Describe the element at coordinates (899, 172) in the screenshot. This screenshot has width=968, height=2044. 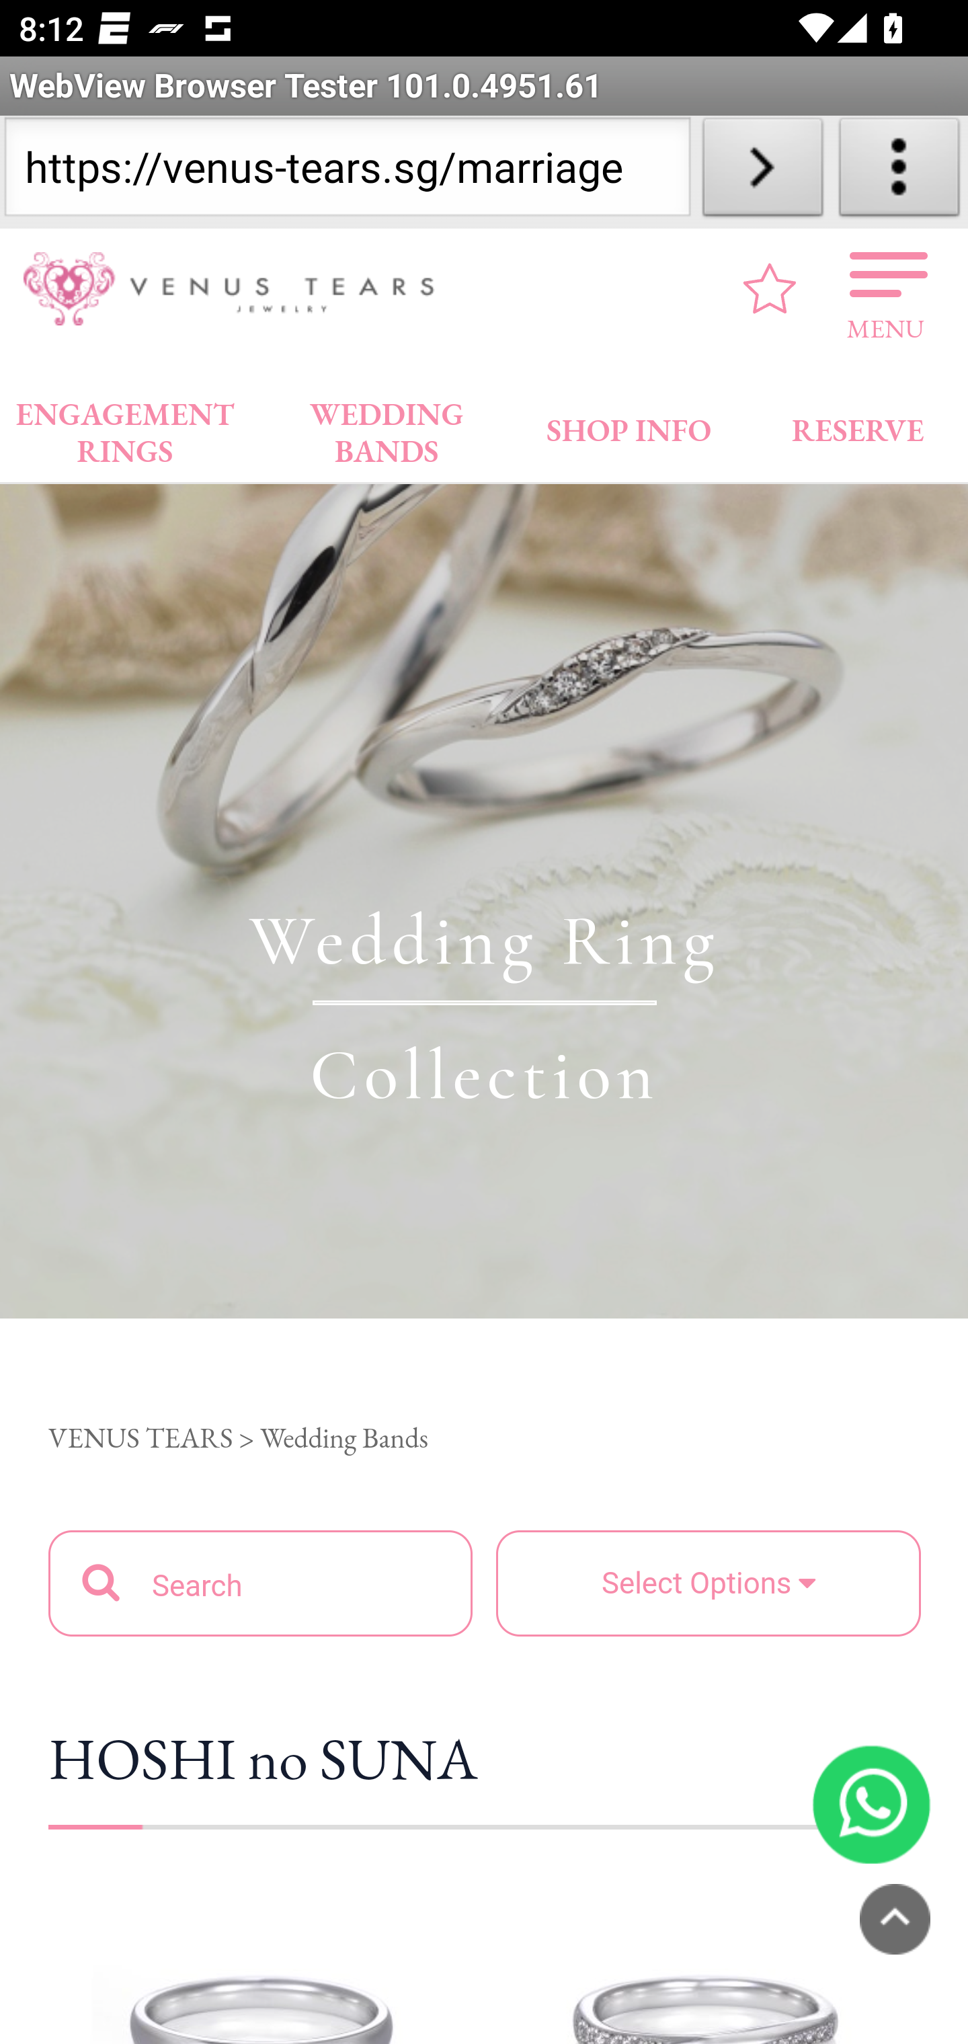
I see `About WebView` at that location.